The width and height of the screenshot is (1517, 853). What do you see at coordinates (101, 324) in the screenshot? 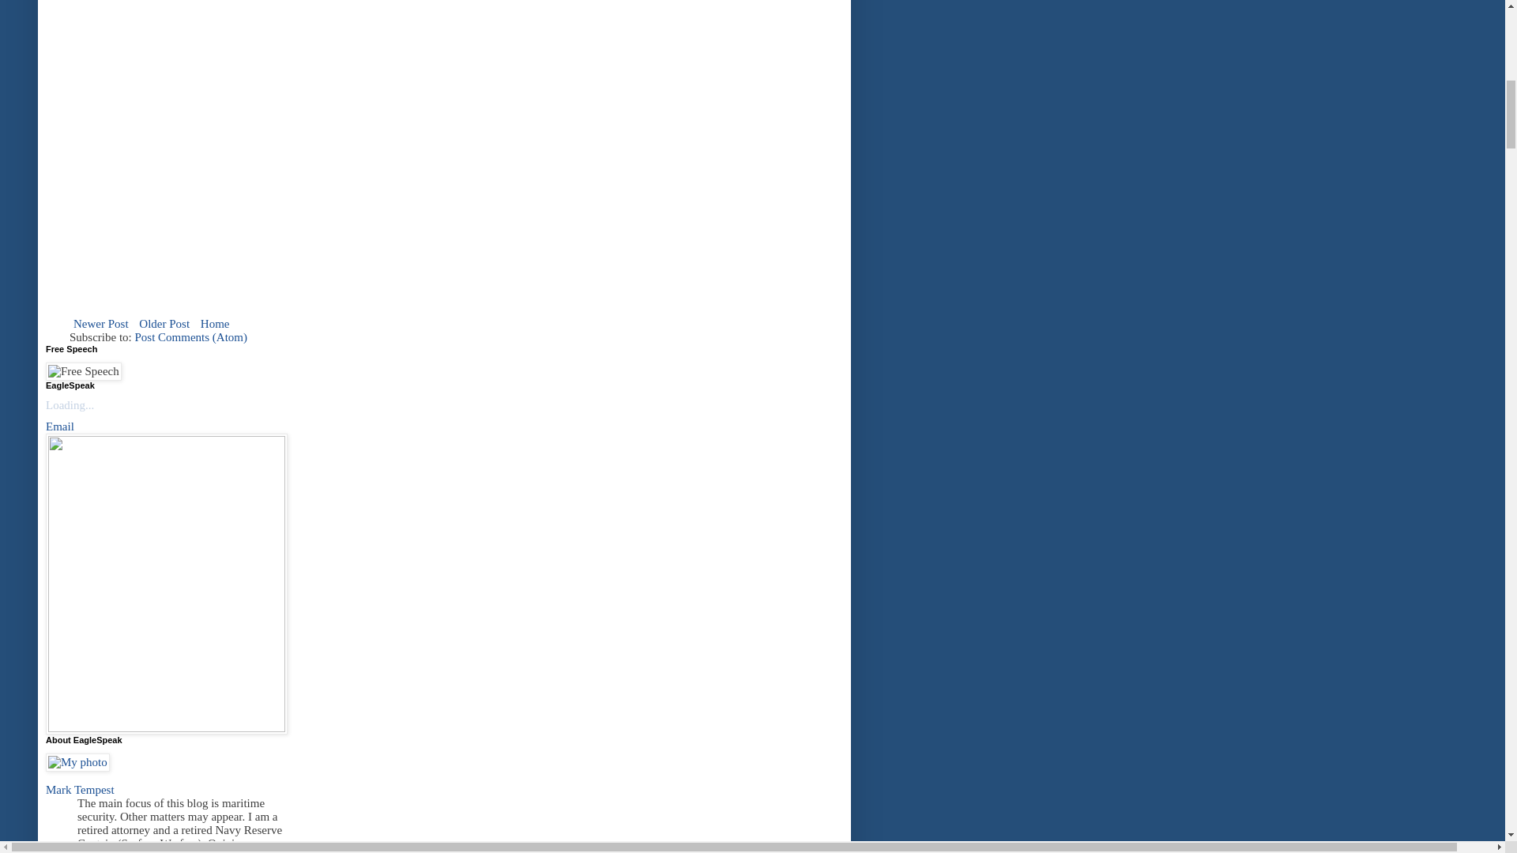
I see `Newer Post` at bounding box center [101, 324].